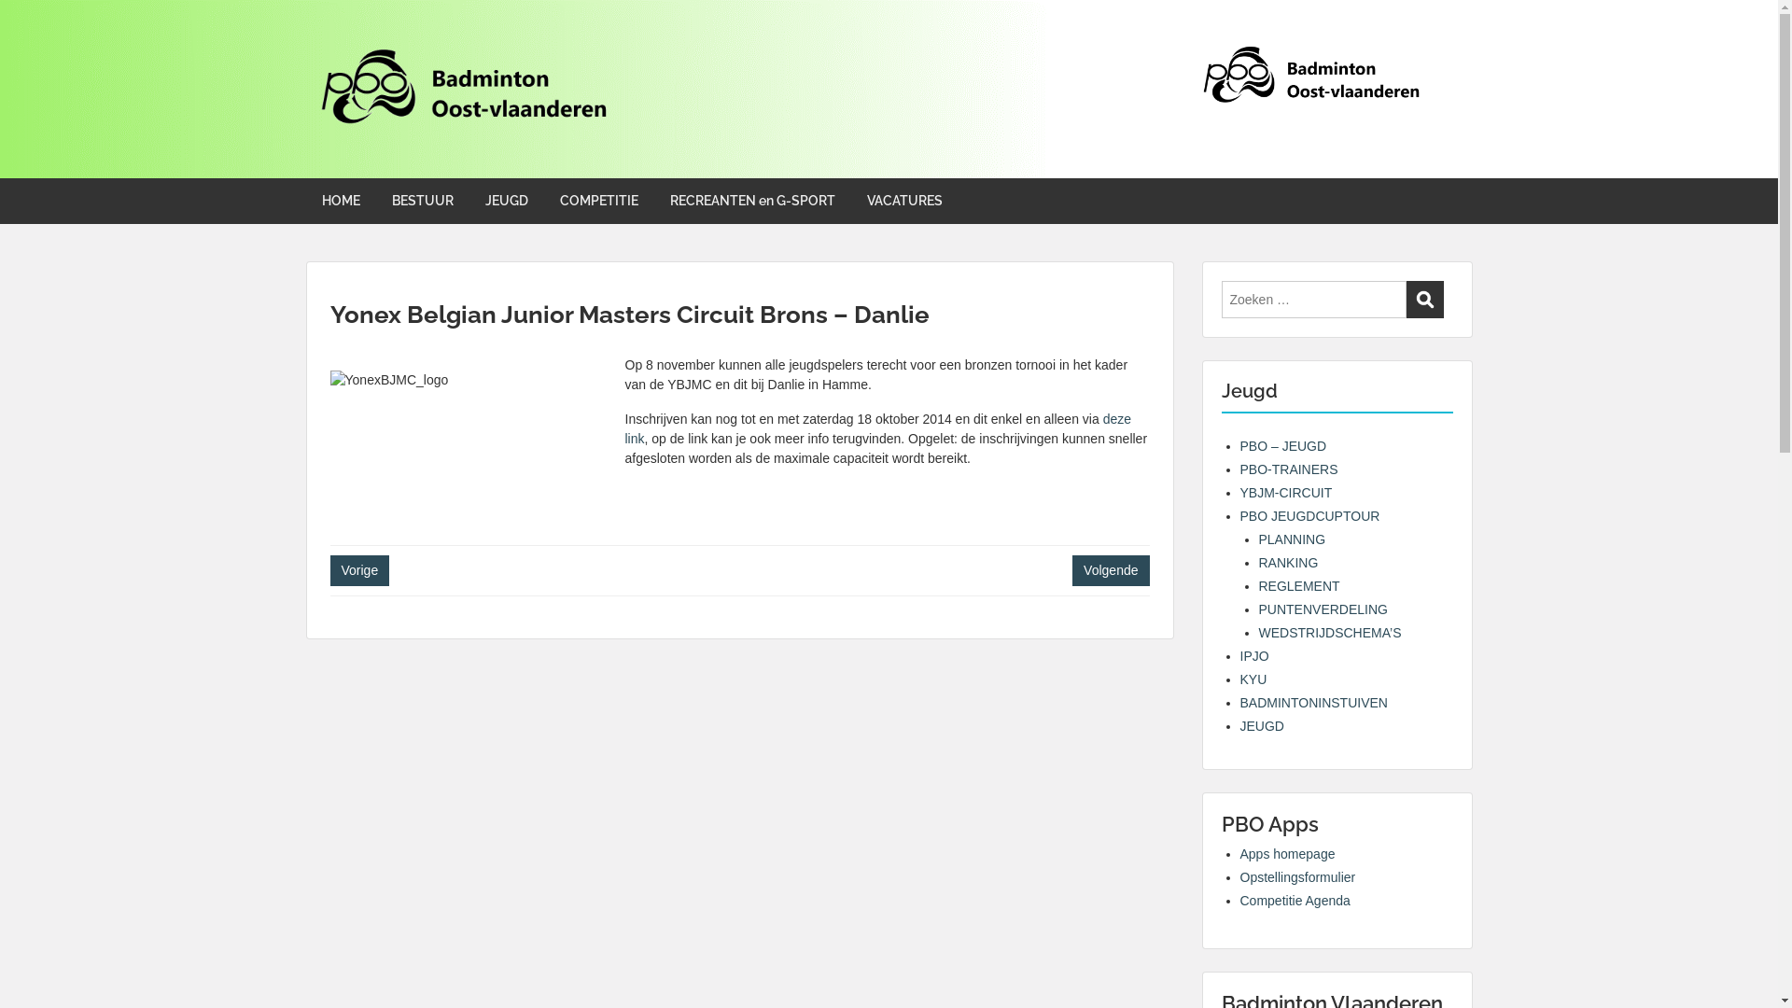 Image resolution: width=1792 pixels, height=1008 pixels. What do you see at coordinates (905, 202) in the screenshot?
I see `VACATURES` at bounding box center [905, 202].